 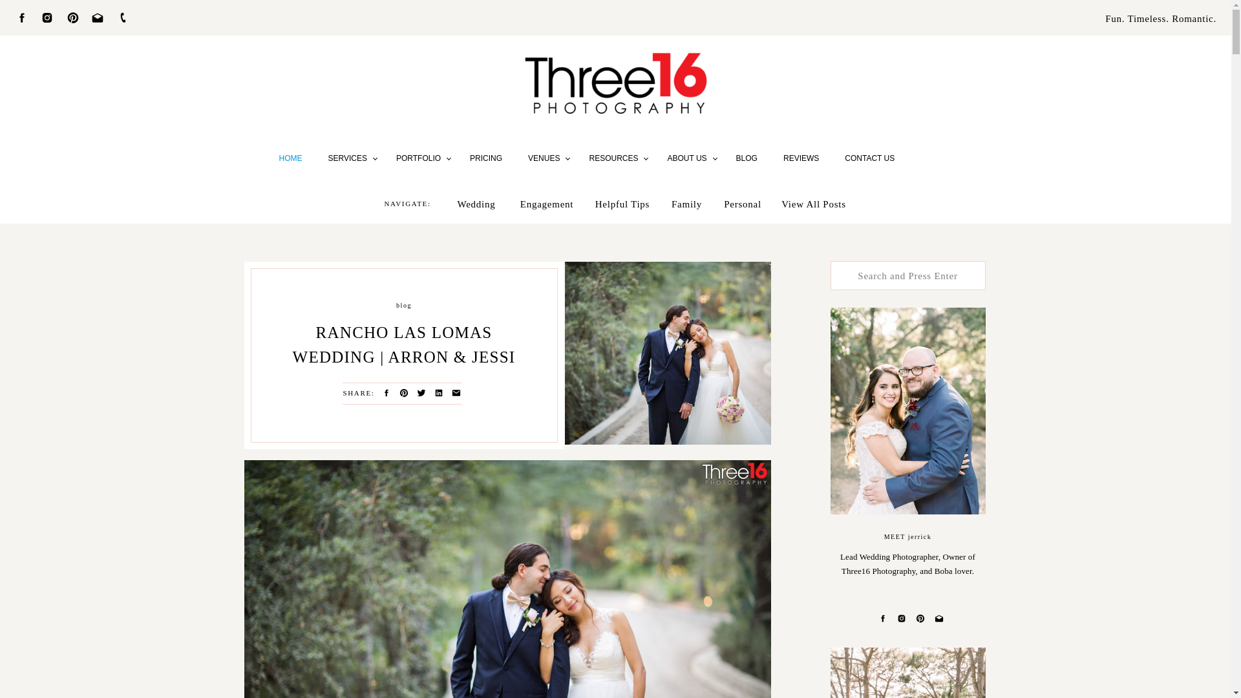 I want to click on VENUES, so click(x=545, y=158).